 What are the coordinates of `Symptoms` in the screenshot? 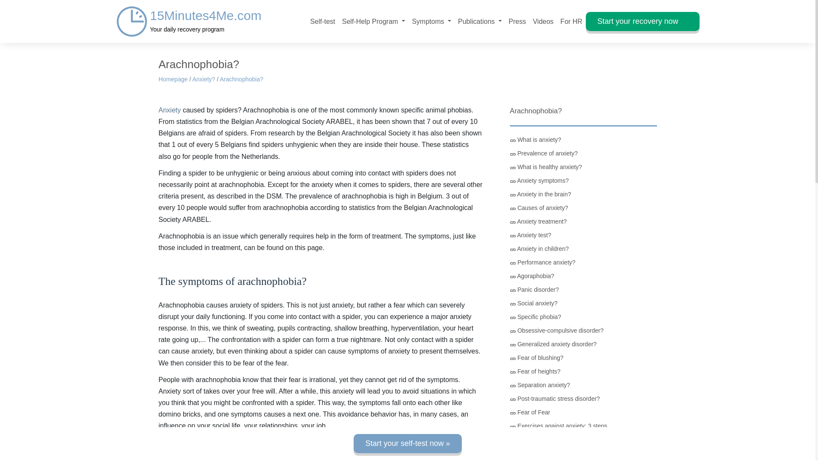 It's located at (431, 21).